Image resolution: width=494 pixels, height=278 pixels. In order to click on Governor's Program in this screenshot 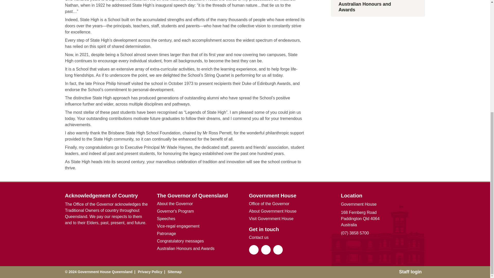, I will do `click(175, 211)`.